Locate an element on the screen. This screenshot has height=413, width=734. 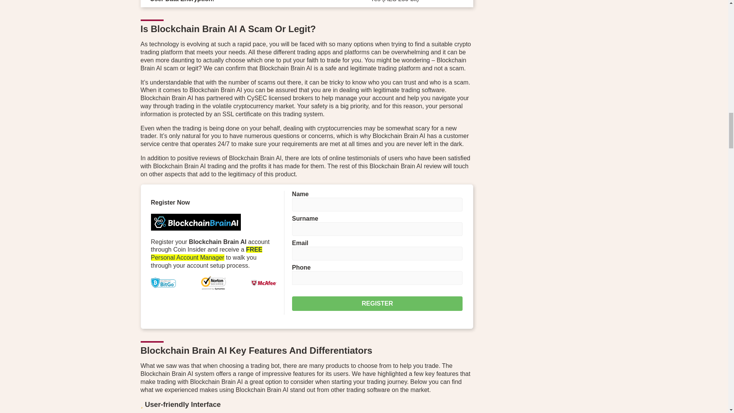
Register is located at coordinates (378, 304).